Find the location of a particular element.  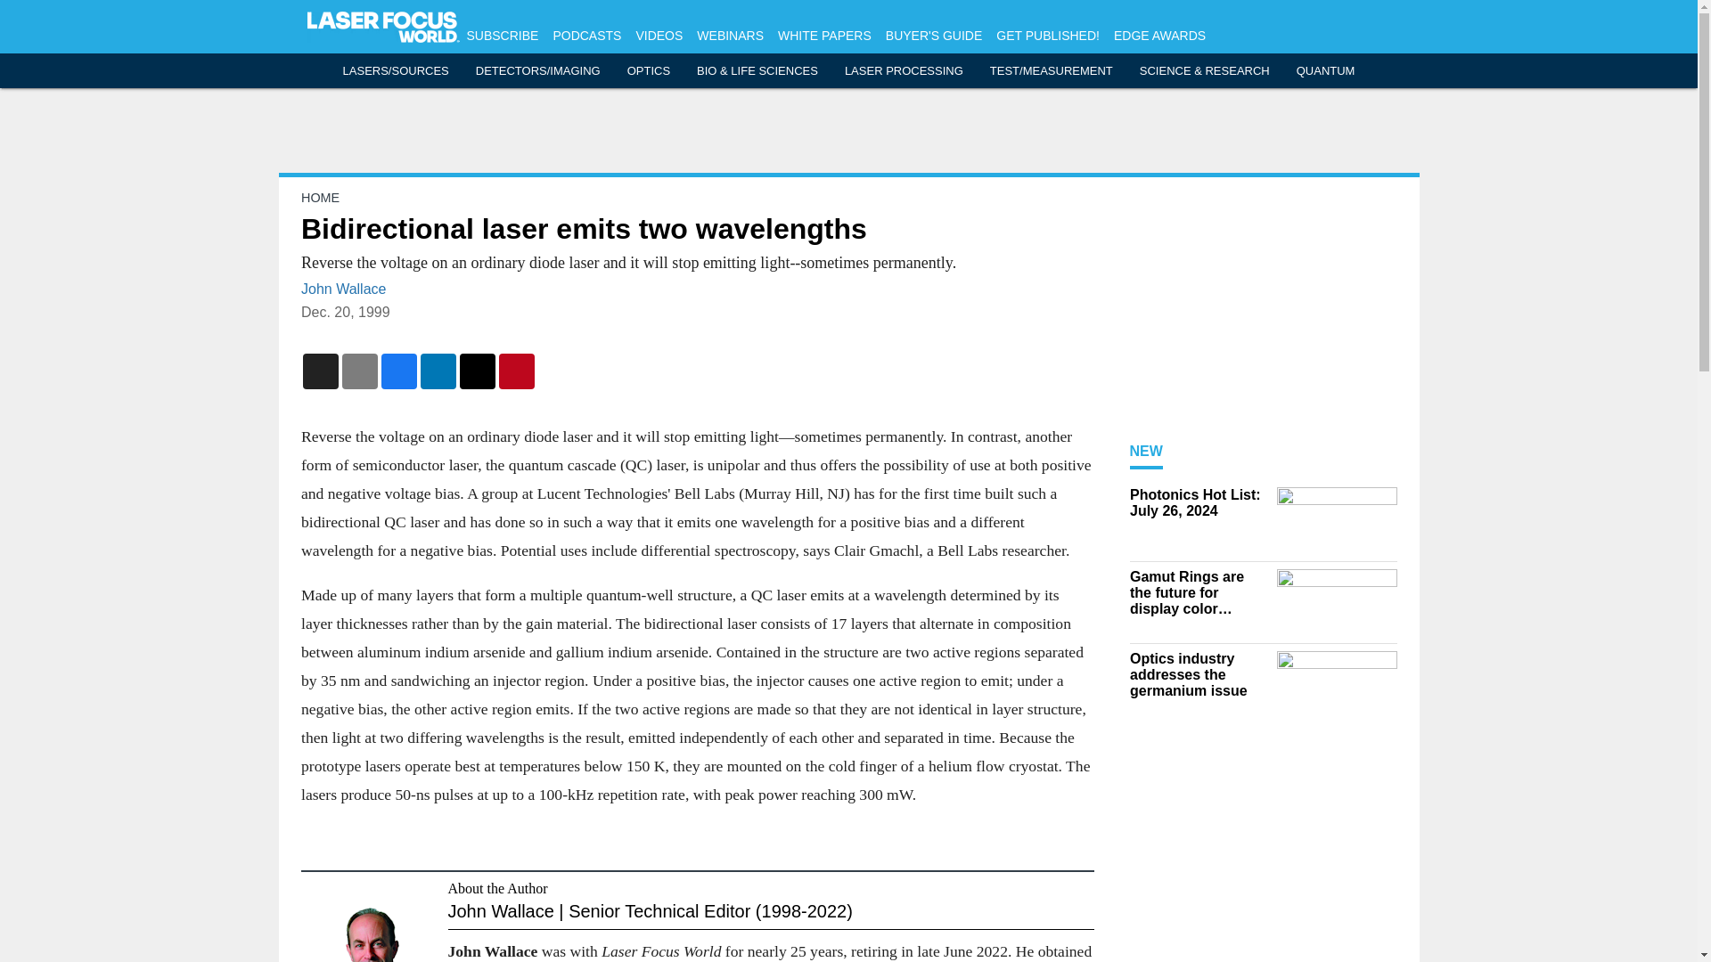

EDGE AWARDS is located at coordinates (1159, 36).